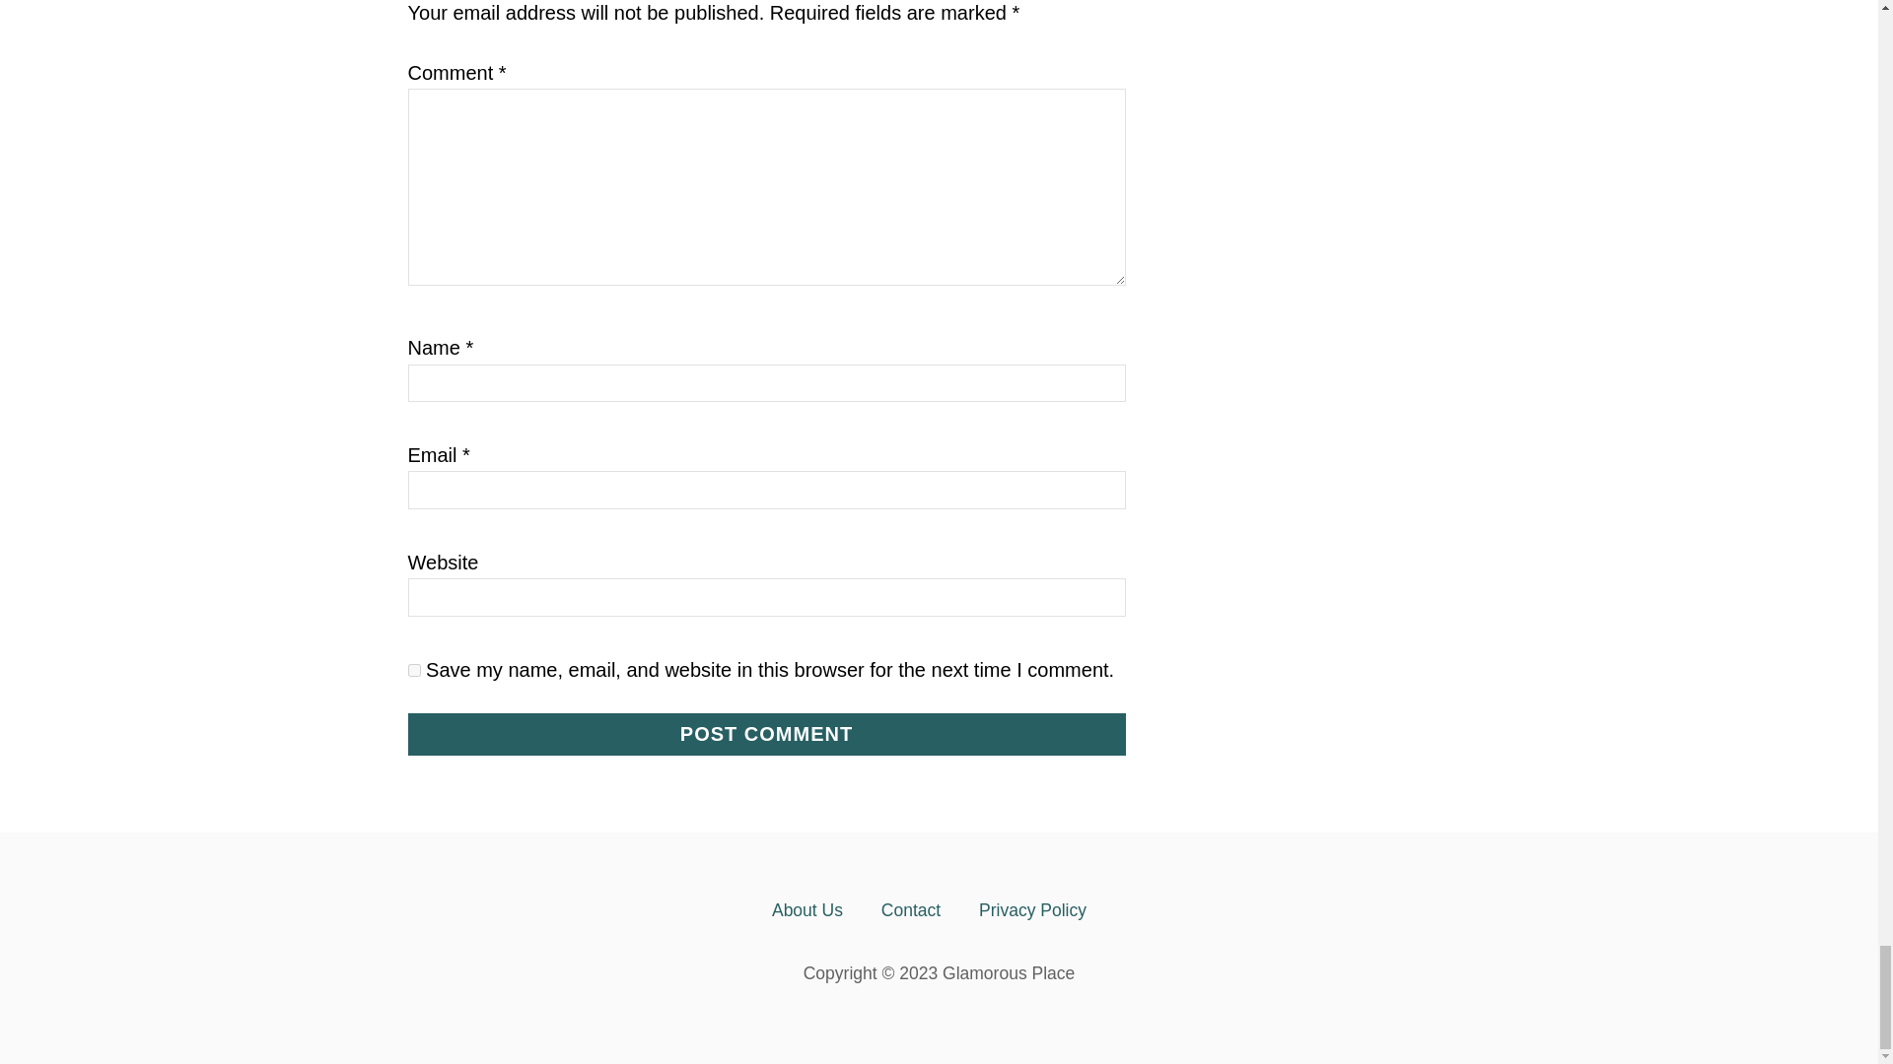 The image size is (1893, 1064). What do you see at coordinates (414, 670) in the screenshot?
I see `yes` at bounding box center [414, 670].